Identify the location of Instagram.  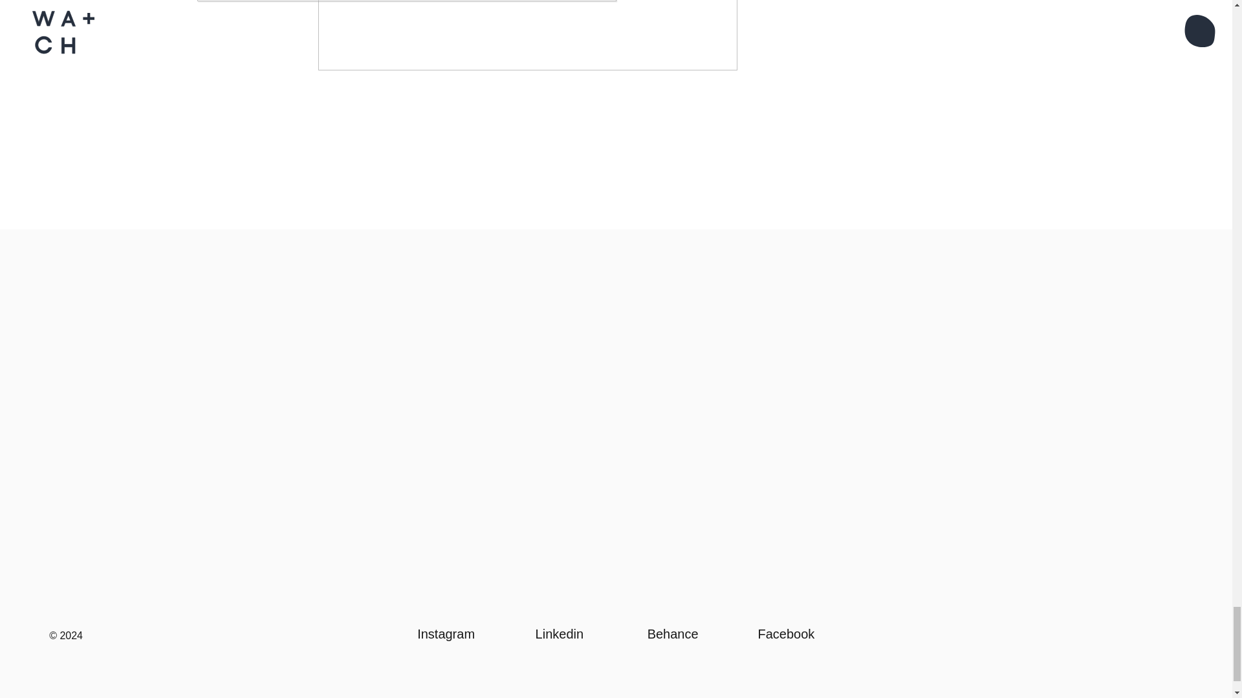
(446, 633).